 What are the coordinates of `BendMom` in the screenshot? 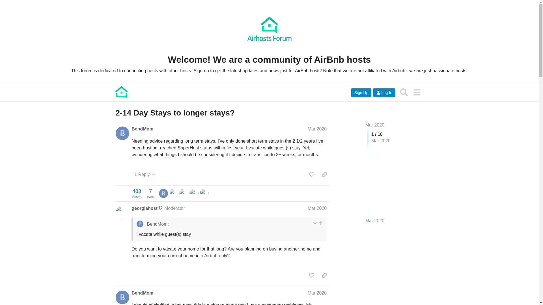 It's located at (142, 129).